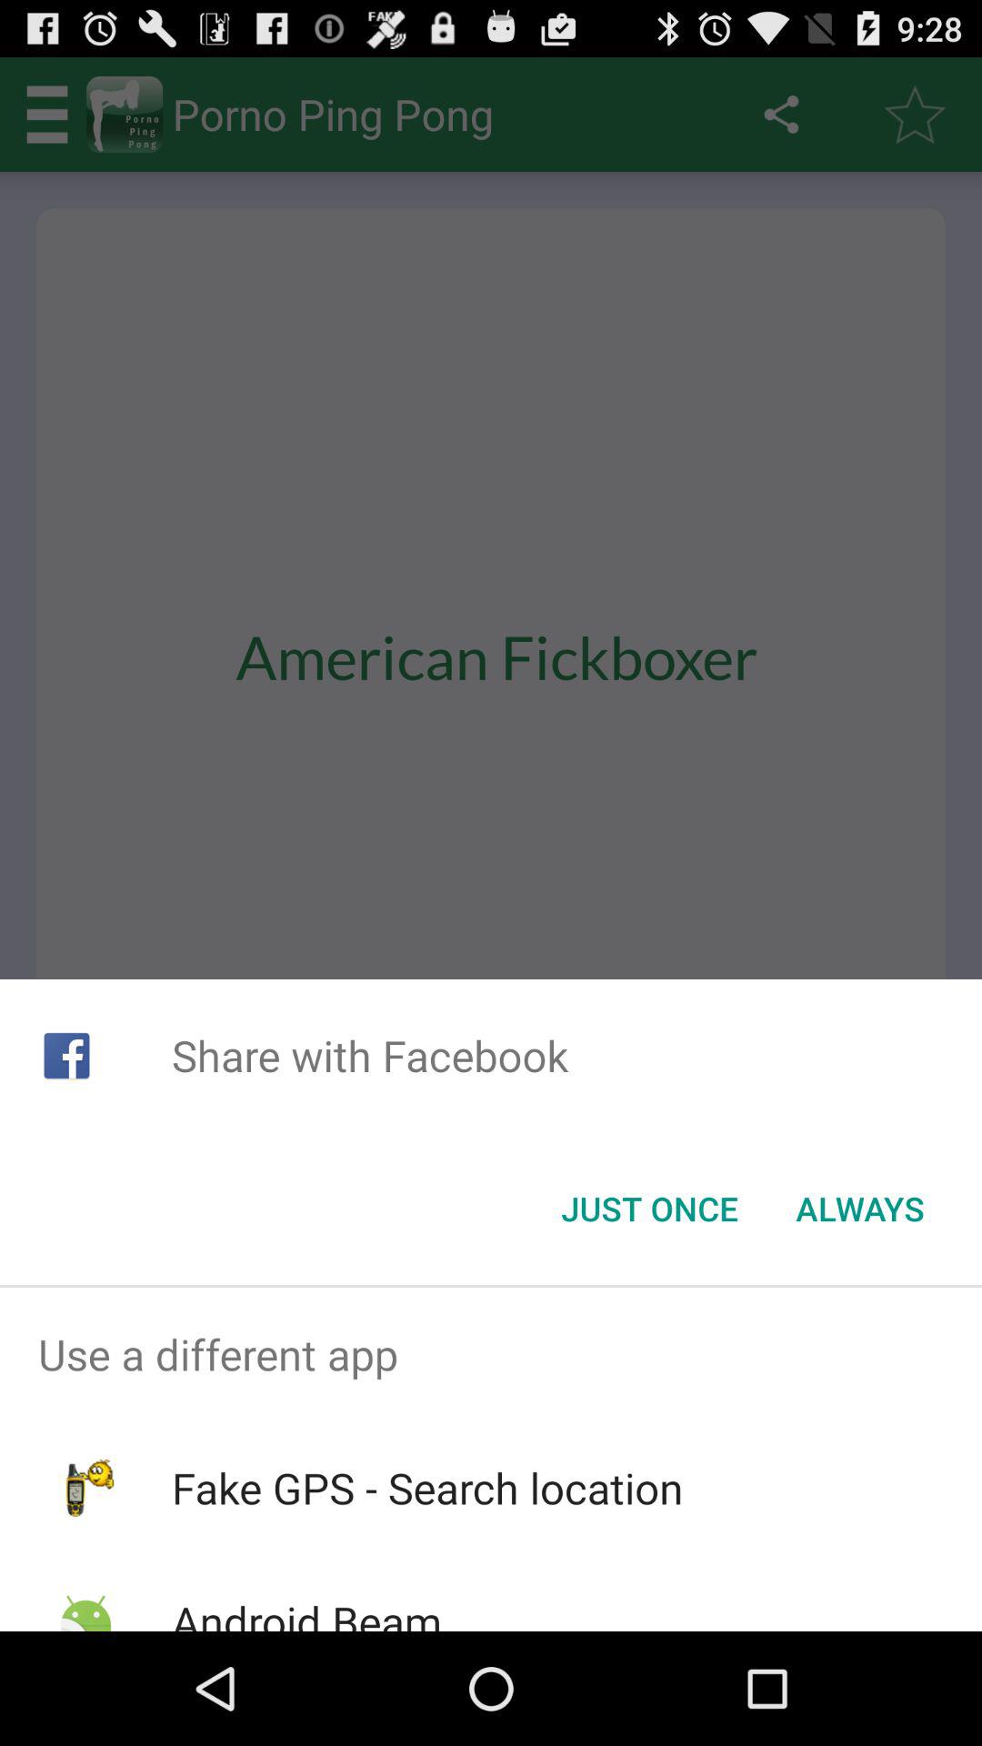 This screenshot has height=1746, width=982. I want to click on jump until the just once item, so click(649, 1209).